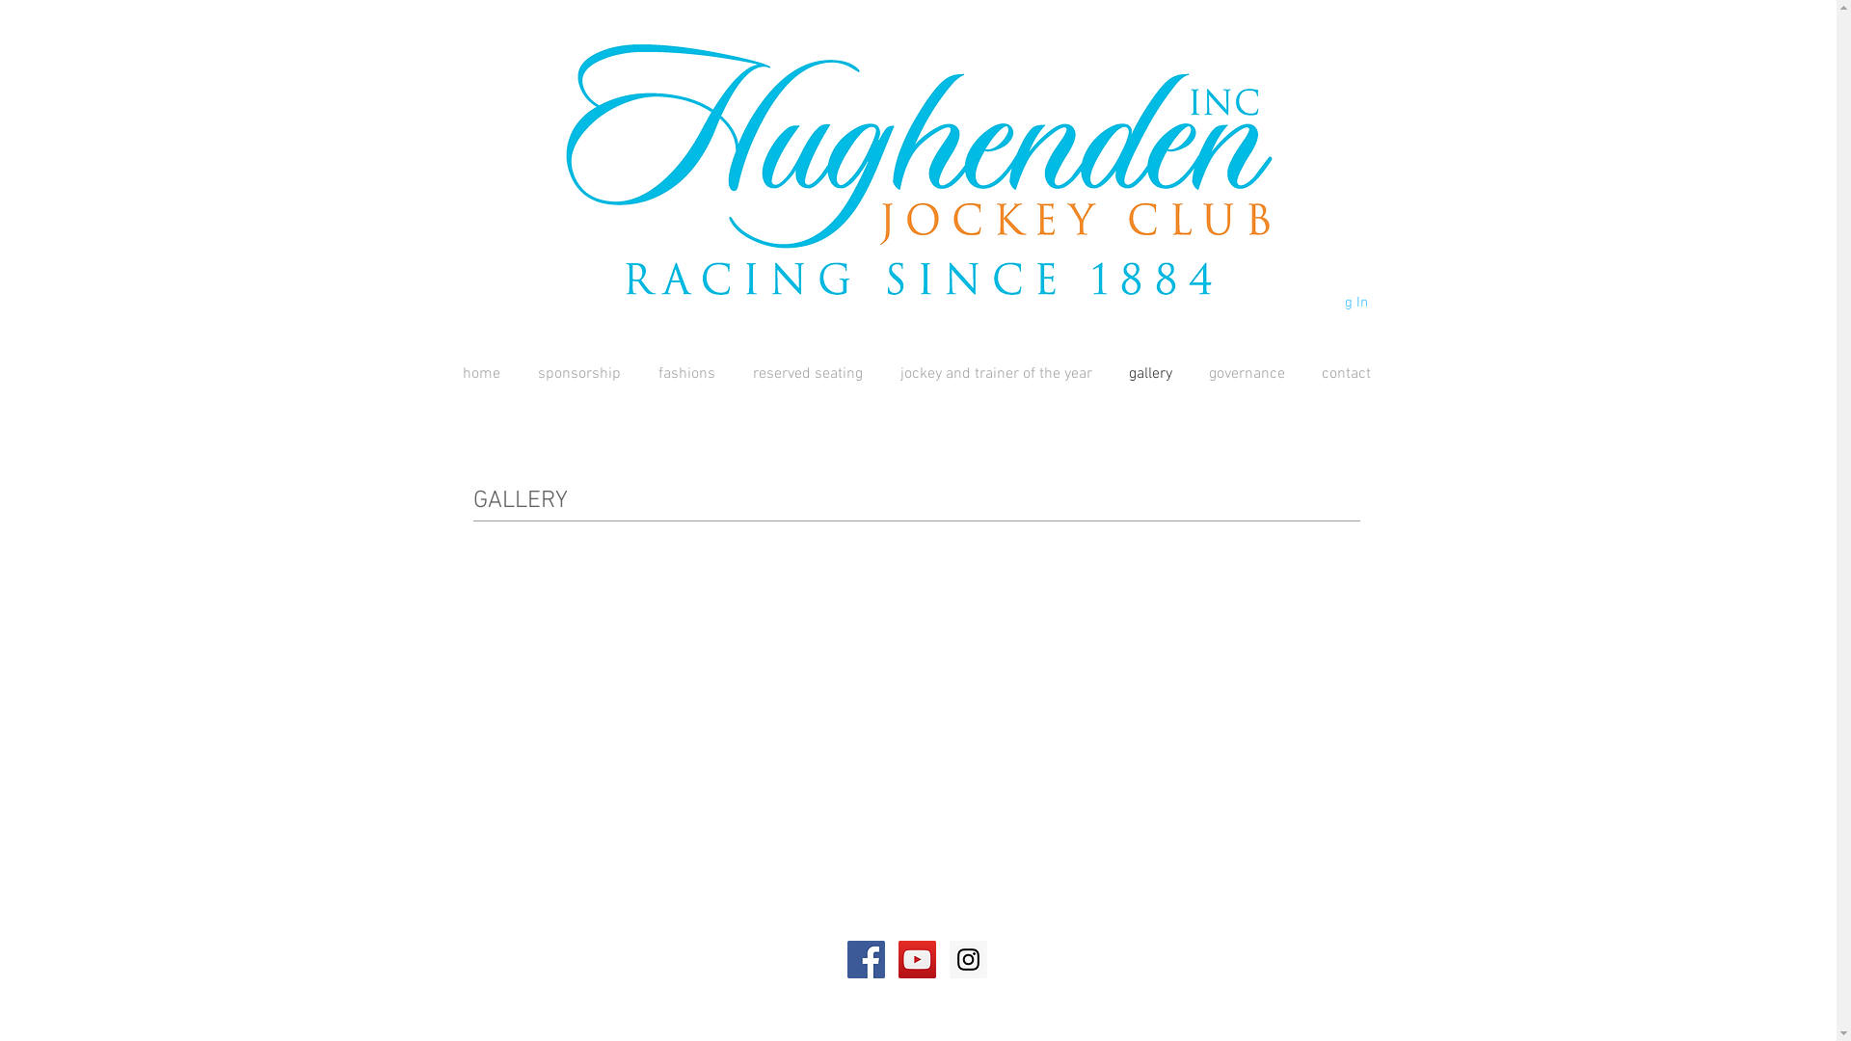  What do you see at coordinates (750, 954) in the screenshot?
I see `Wix.com` at bounding box center [750, 954].